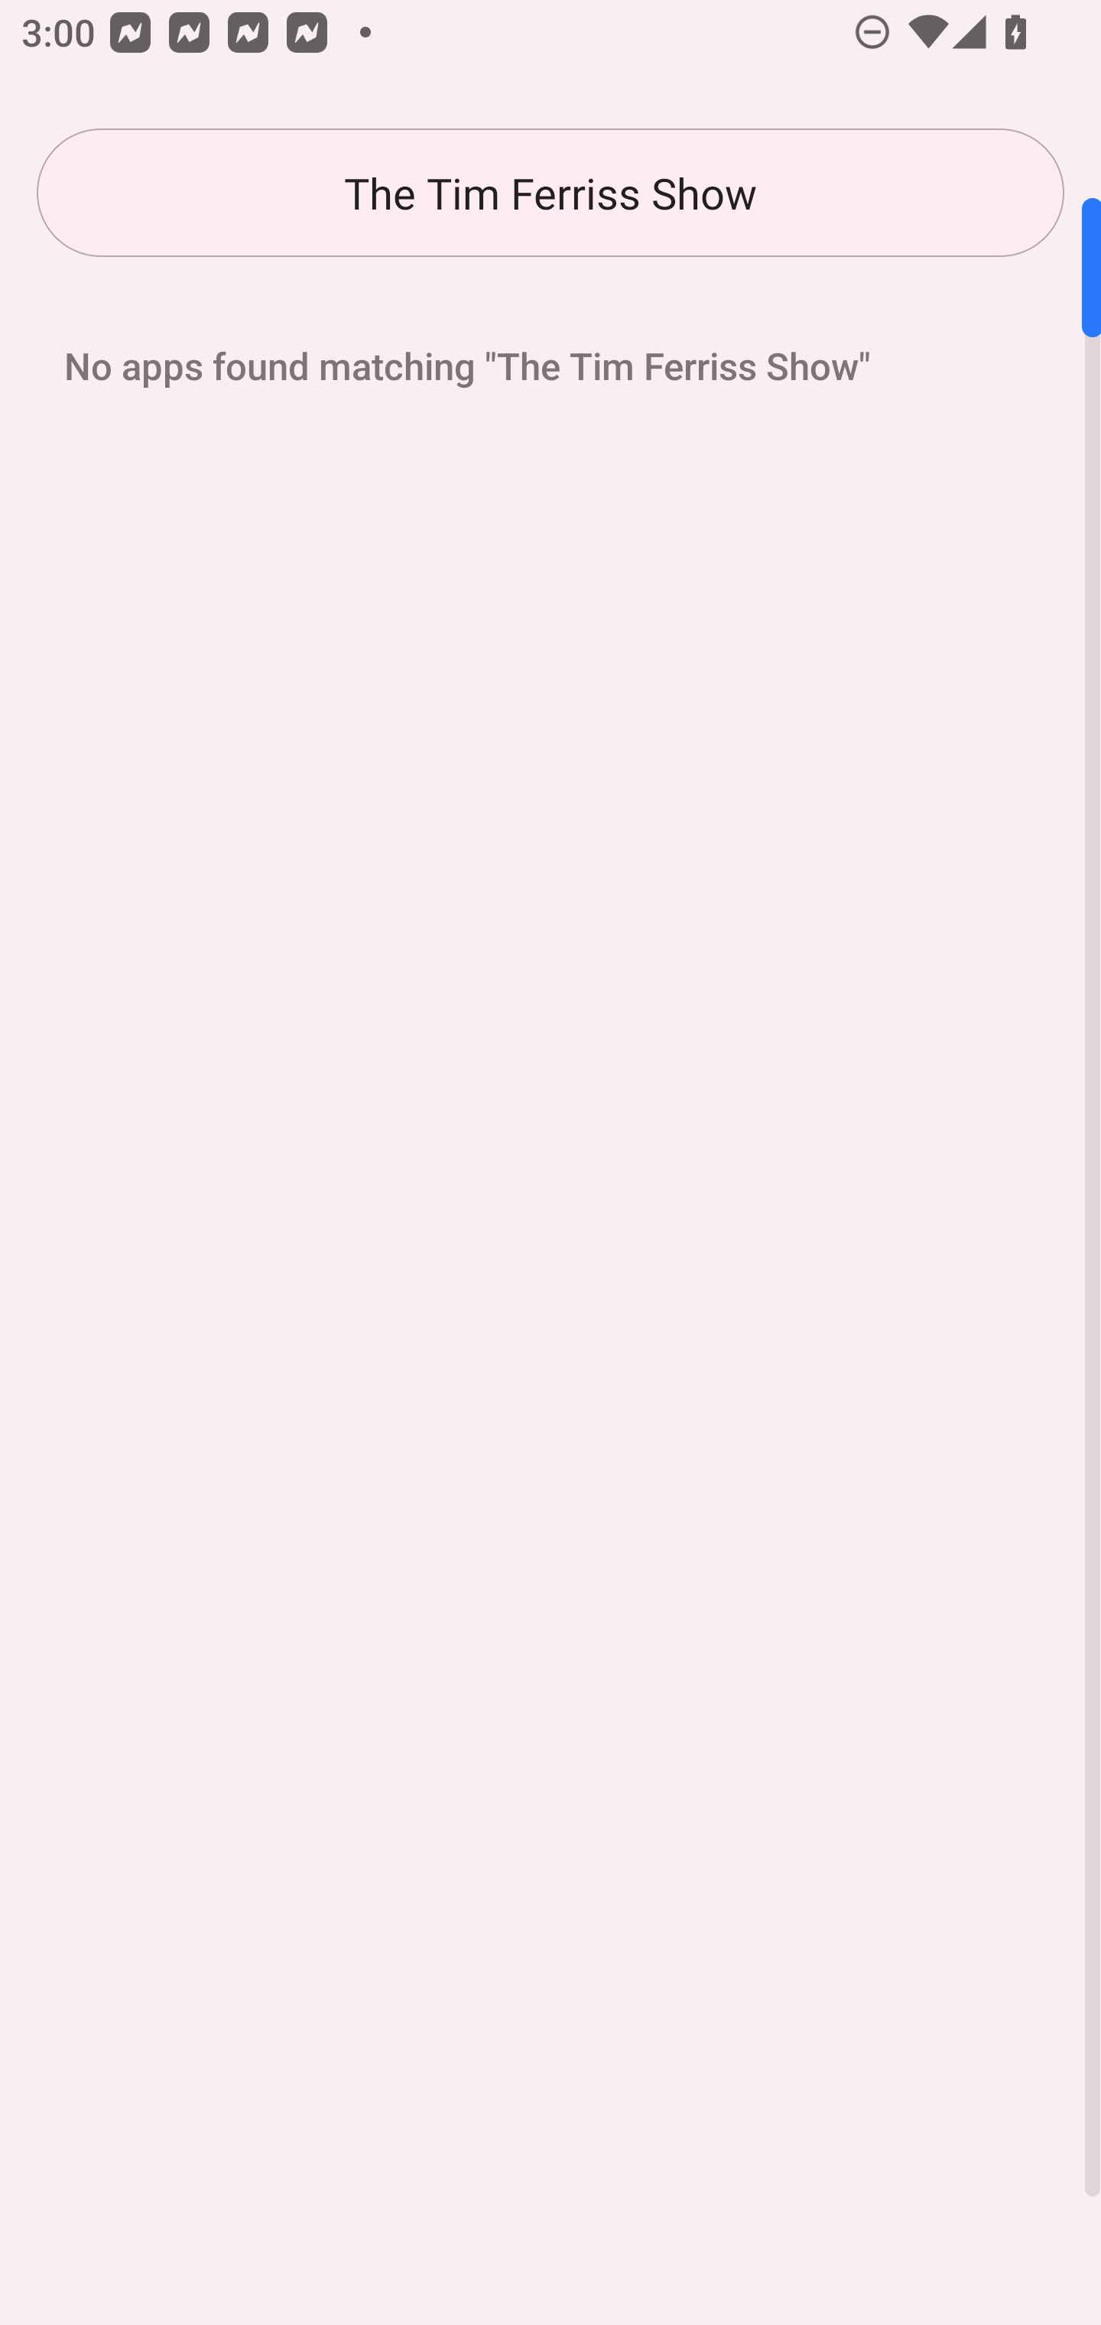 Image resolution: width=1101 pixels, height=2325 pixels. I want to click on The Tim Ferriss Show, so click(550, 193).